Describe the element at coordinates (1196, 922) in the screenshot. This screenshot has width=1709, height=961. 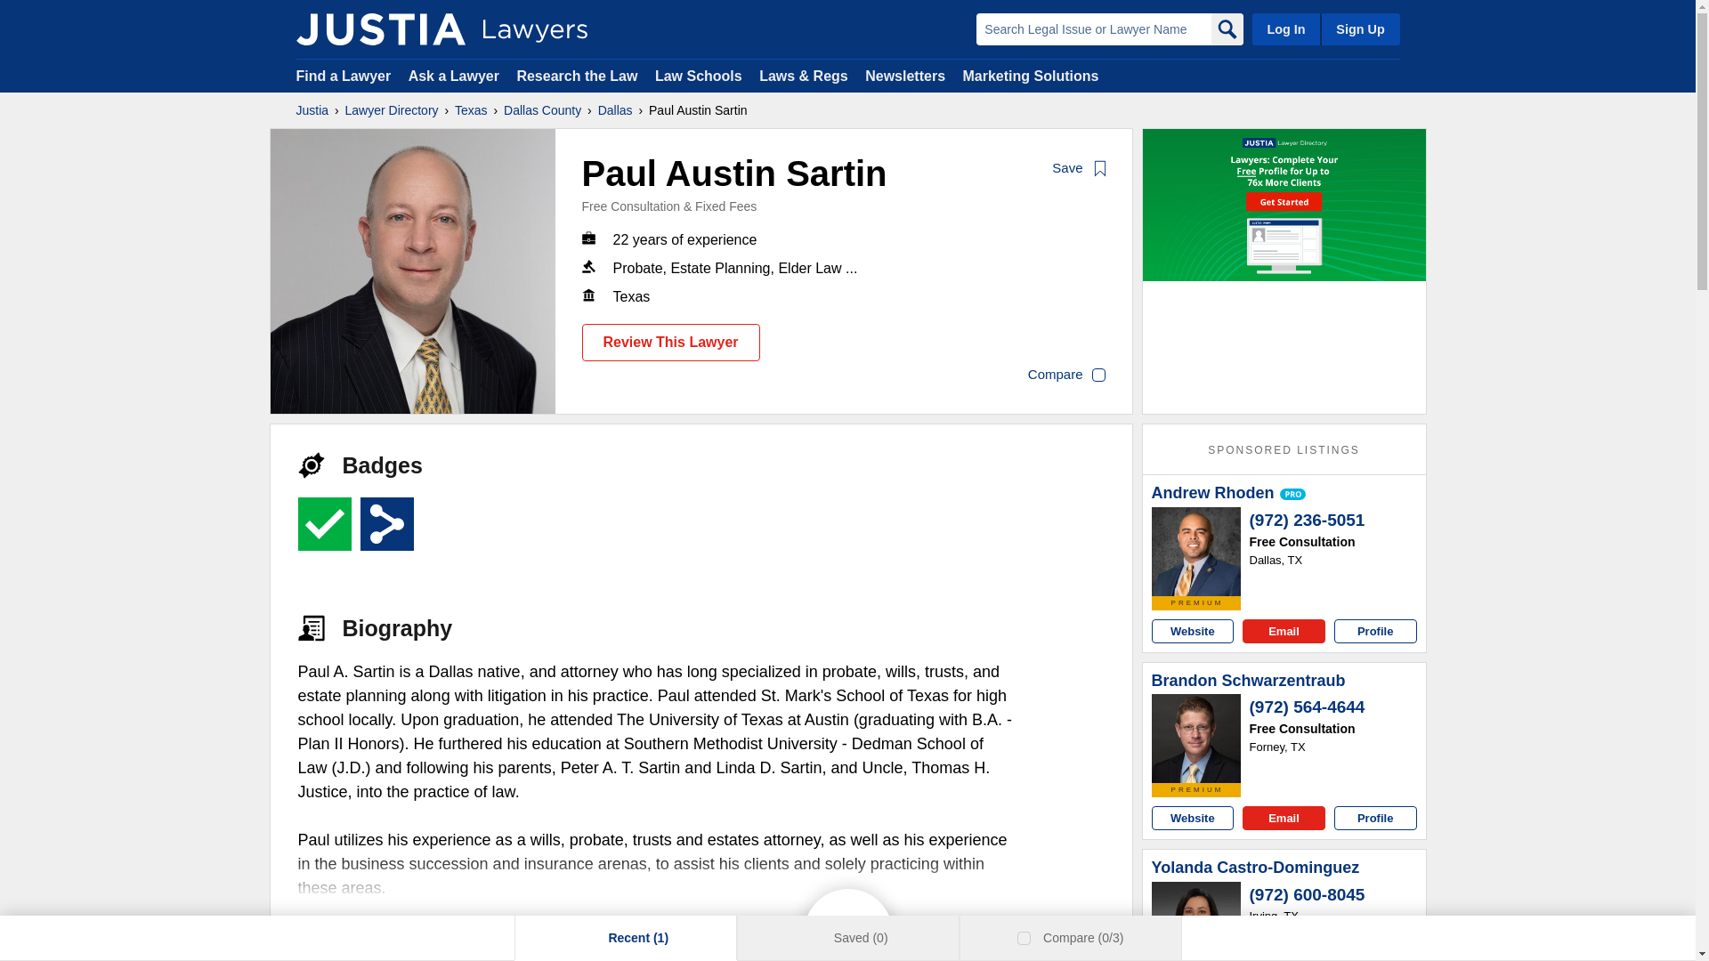
I see `Yolanda Castro-Dominguez` at that location.